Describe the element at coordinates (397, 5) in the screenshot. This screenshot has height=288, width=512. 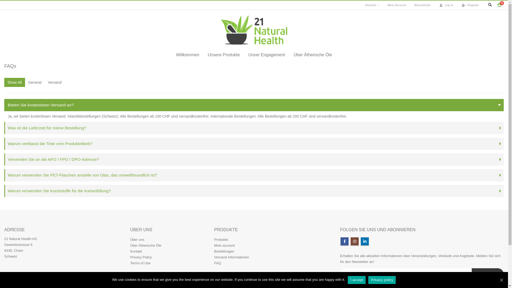
I see `Mein Account` at that location.